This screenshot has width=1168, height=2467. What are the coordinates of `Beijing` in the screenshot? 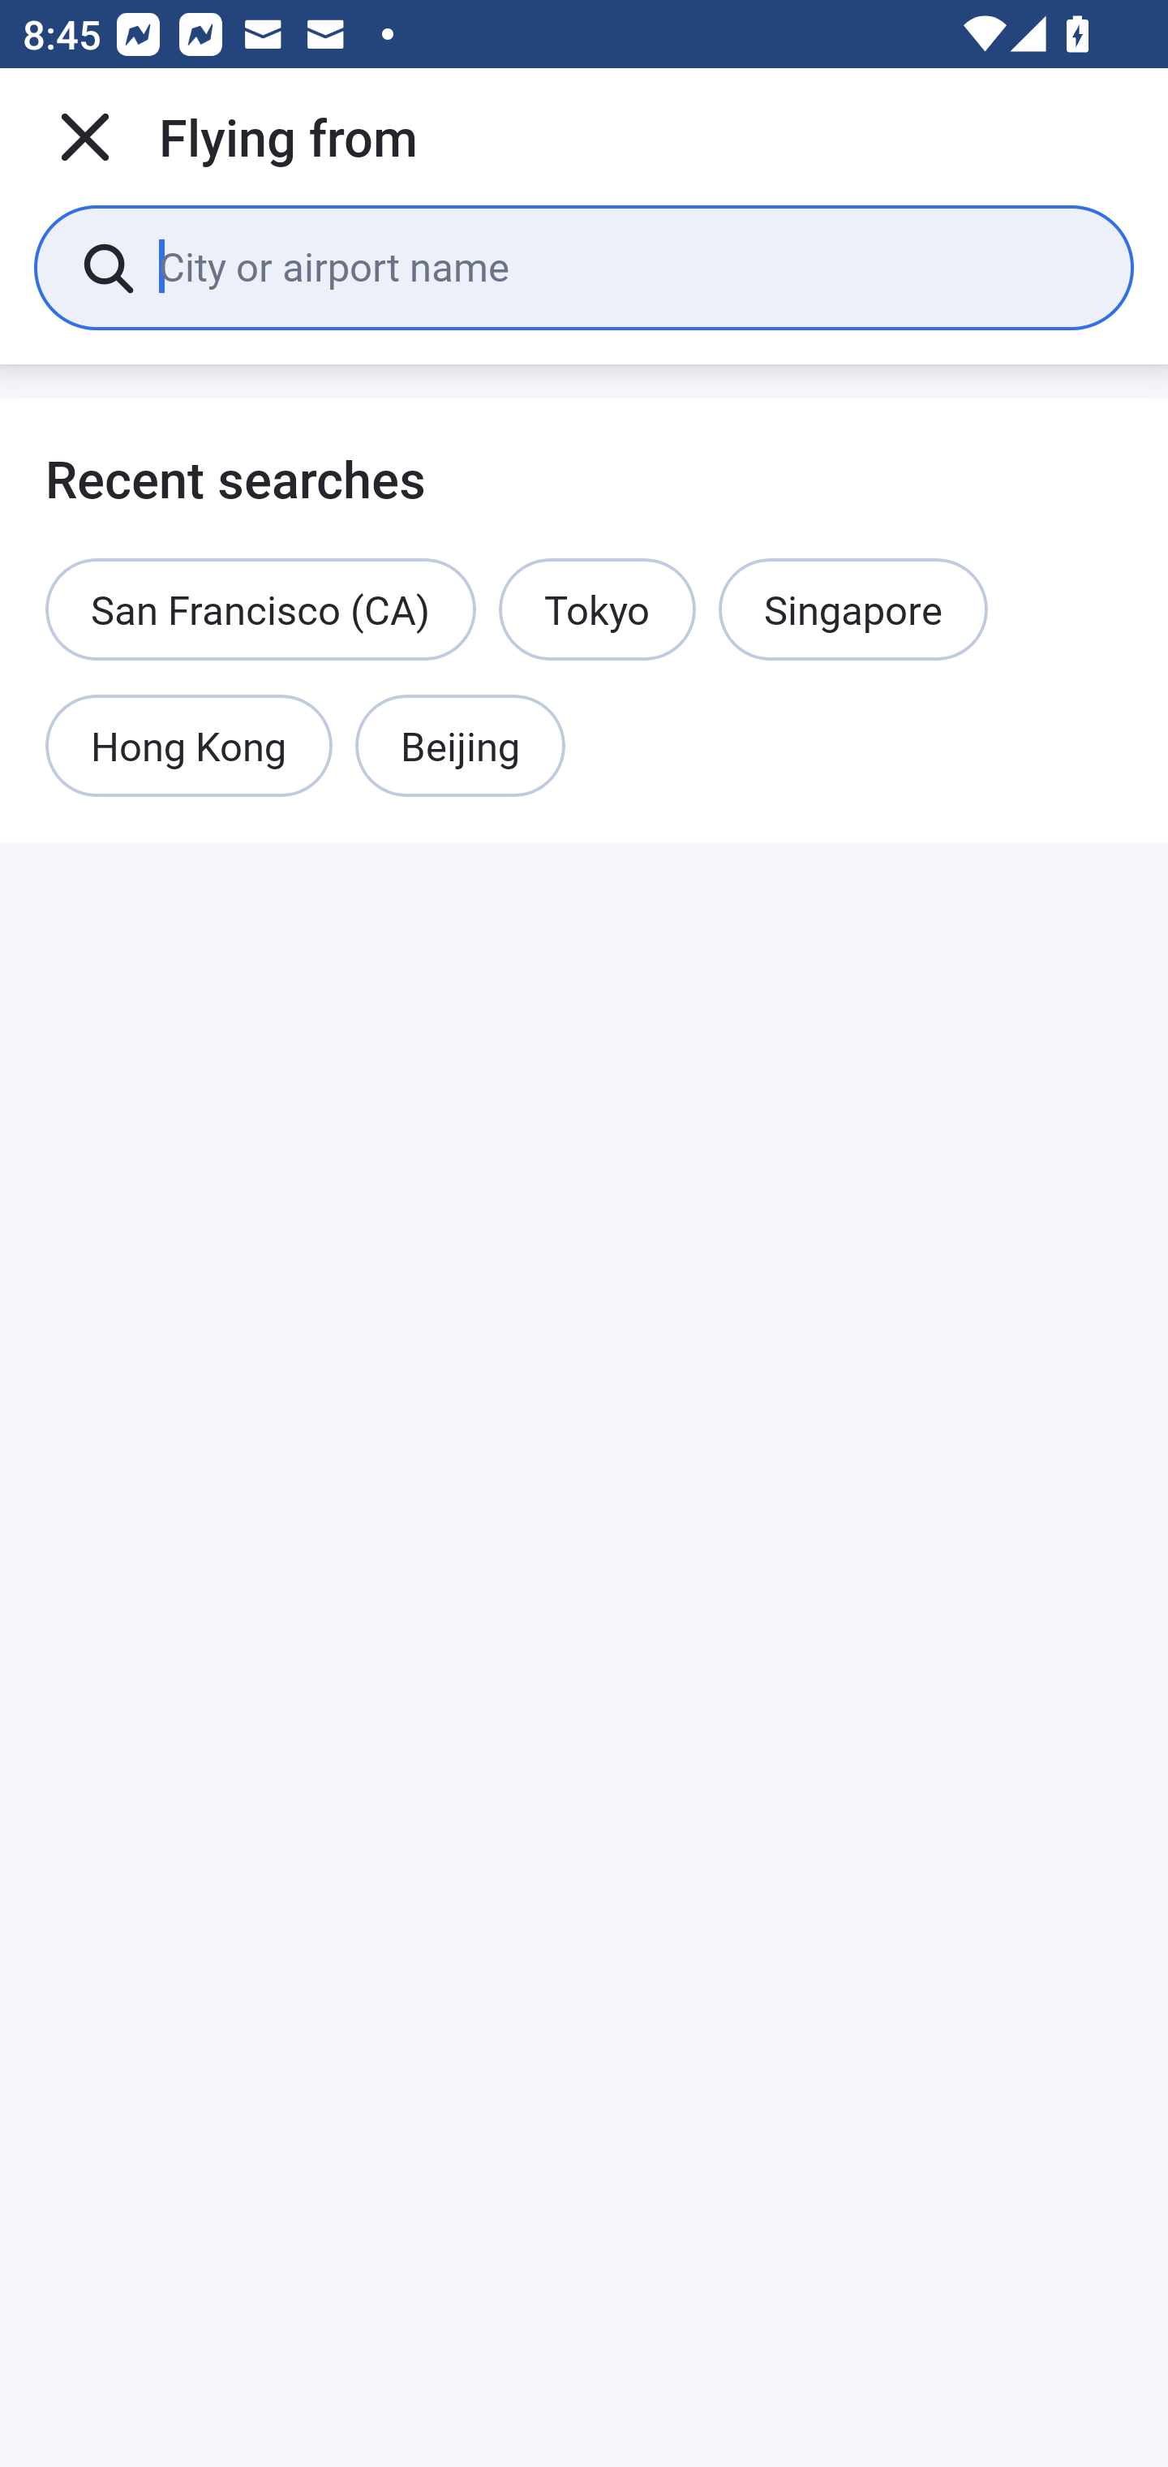 It's located at (459, 747).